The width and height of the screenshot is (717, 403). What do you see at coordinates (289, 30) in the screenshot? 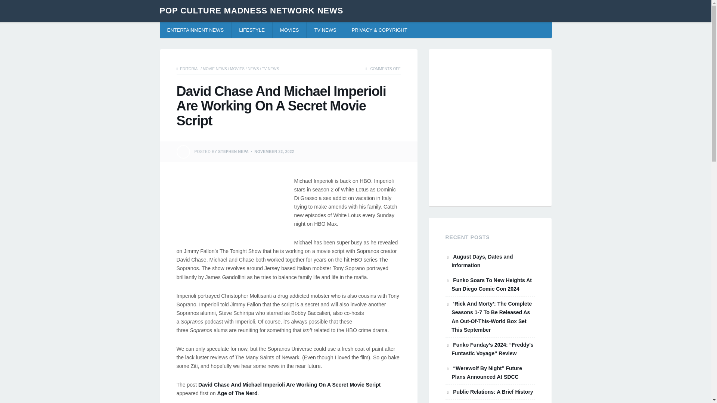
I see `MOVIES` at bounding box center [289, 30].